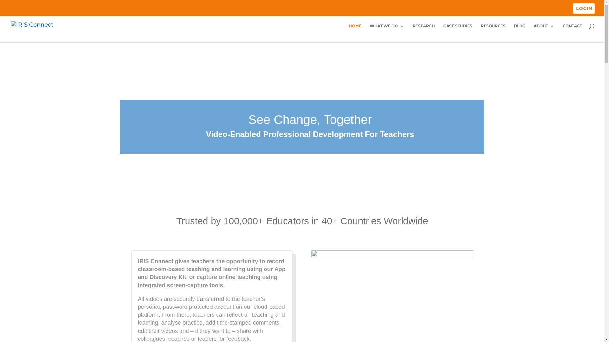 The height and width of the screenshot is (342, 609). Describe the element at coordinates (493, 33) in the screenshot. I see `RESOURCES` at that location.